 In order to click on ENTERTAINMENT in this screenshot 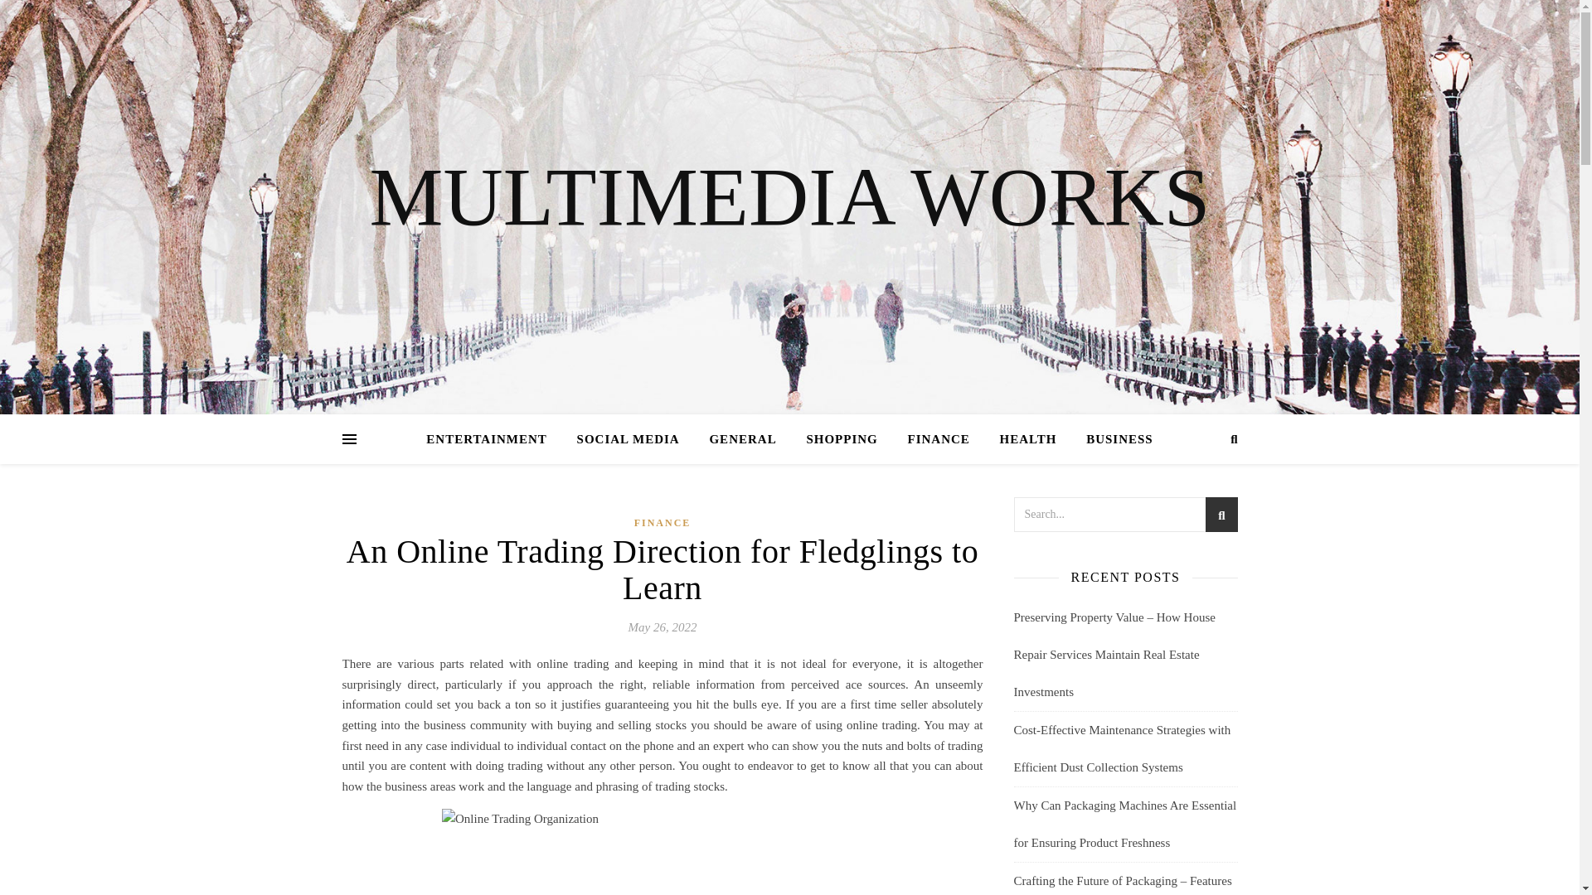, I will do `click(493, 439)`.